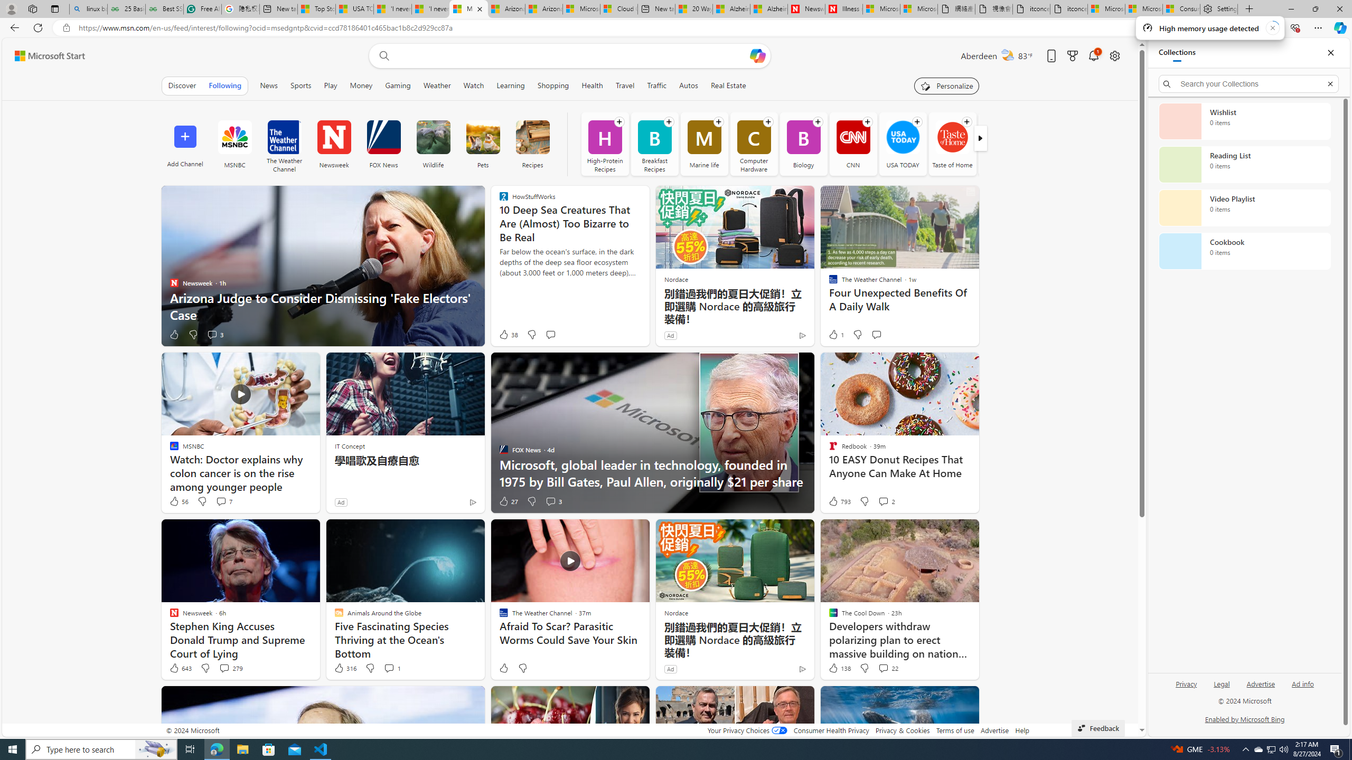  What do you see at coordinates (180, 668) in the screenshot?
I see `643 Like` at bounding box center [180, 668].